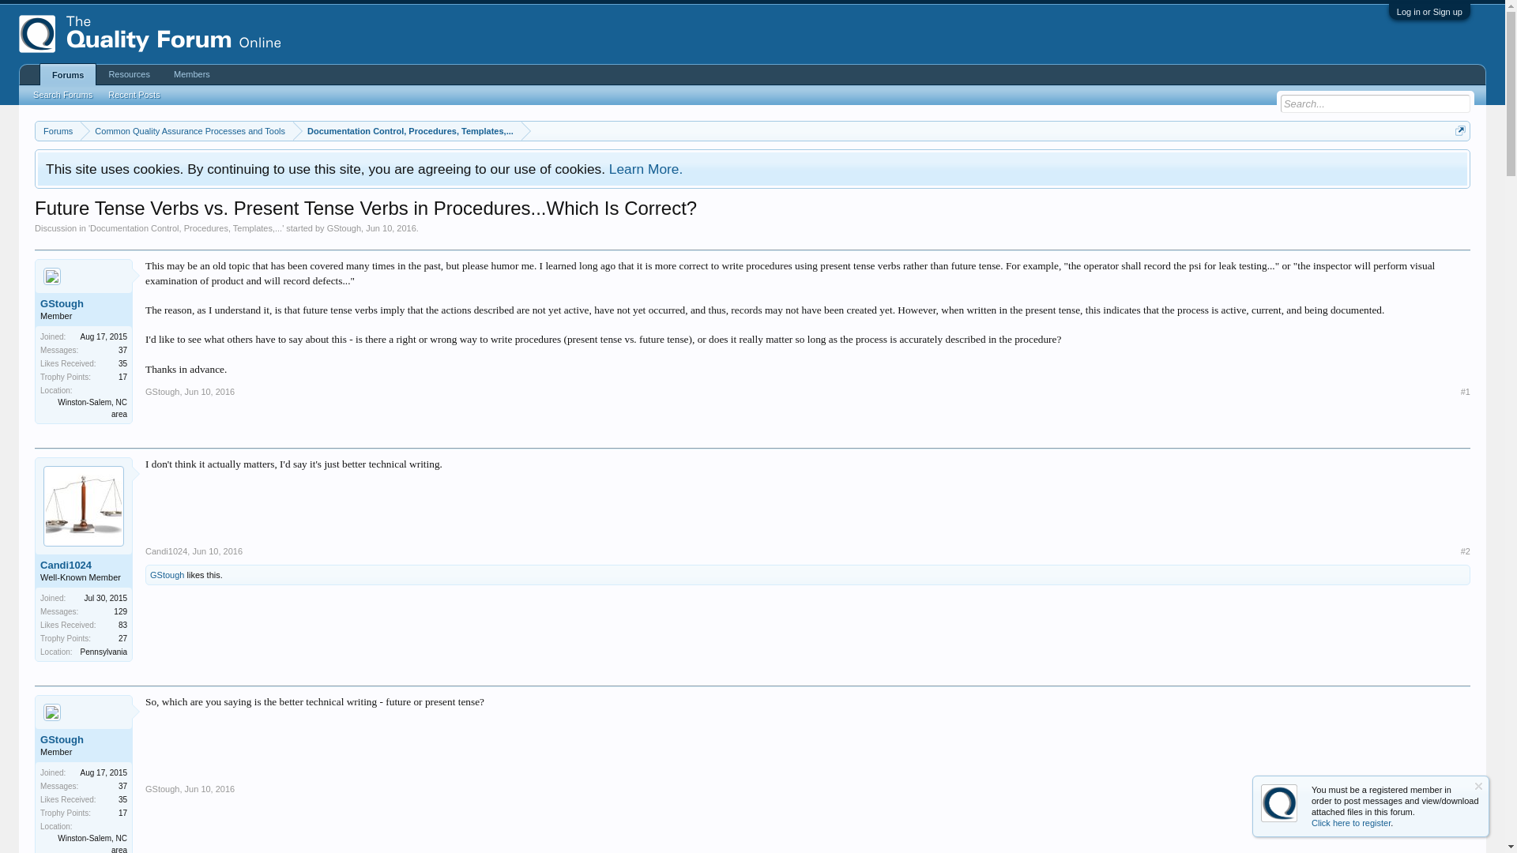 The width and height of the screenshot is (1517, 853). I want to click on Documentation Control, Procedures, Templates,..., so click(186, 227).